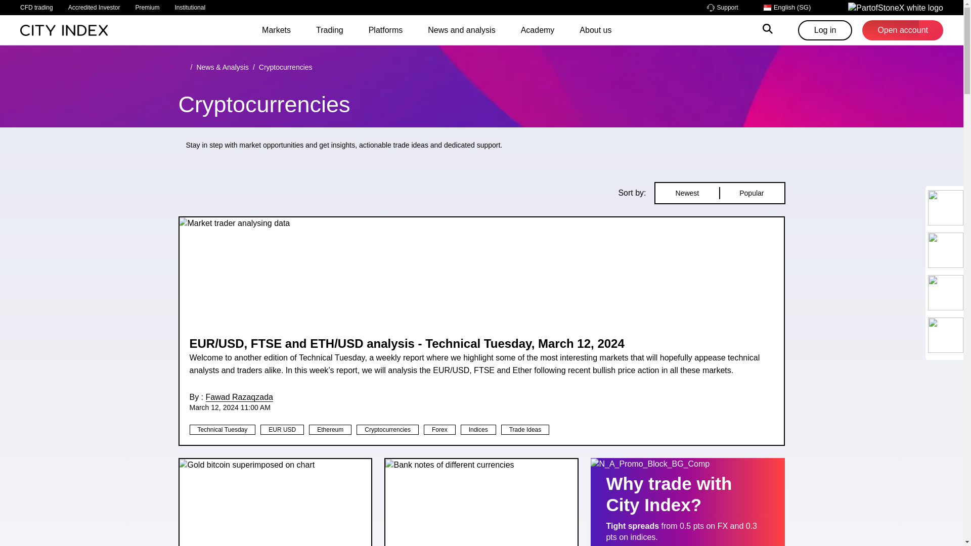 This screenshot has height=546, width=971. What do you see at coordinates (768, 30) in the screenshot?
I see `search` at bounding box center [768, 30].